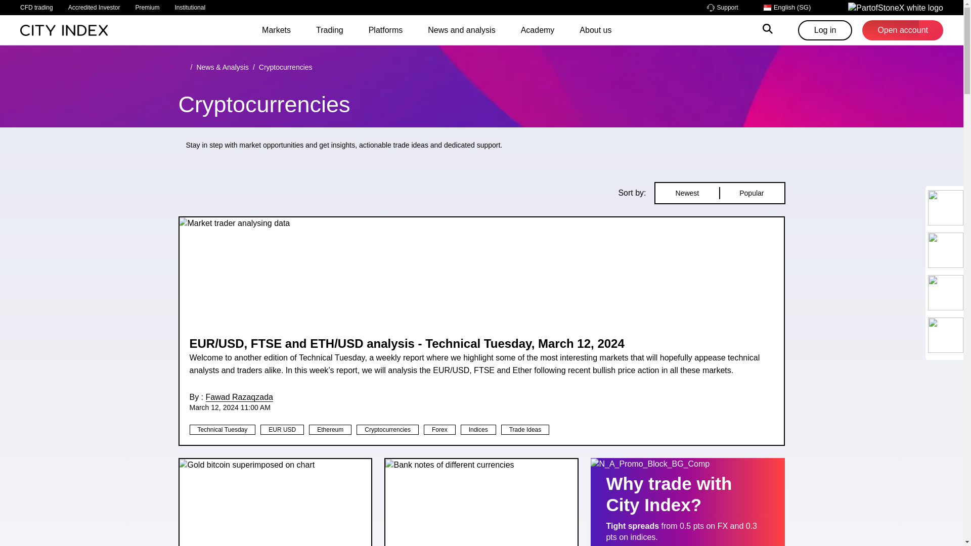 This screenshot has height=546, width=971. What do you see at coordinates (768, 30) in the screenshot?
I see `search` at bounding box center [768, 30].